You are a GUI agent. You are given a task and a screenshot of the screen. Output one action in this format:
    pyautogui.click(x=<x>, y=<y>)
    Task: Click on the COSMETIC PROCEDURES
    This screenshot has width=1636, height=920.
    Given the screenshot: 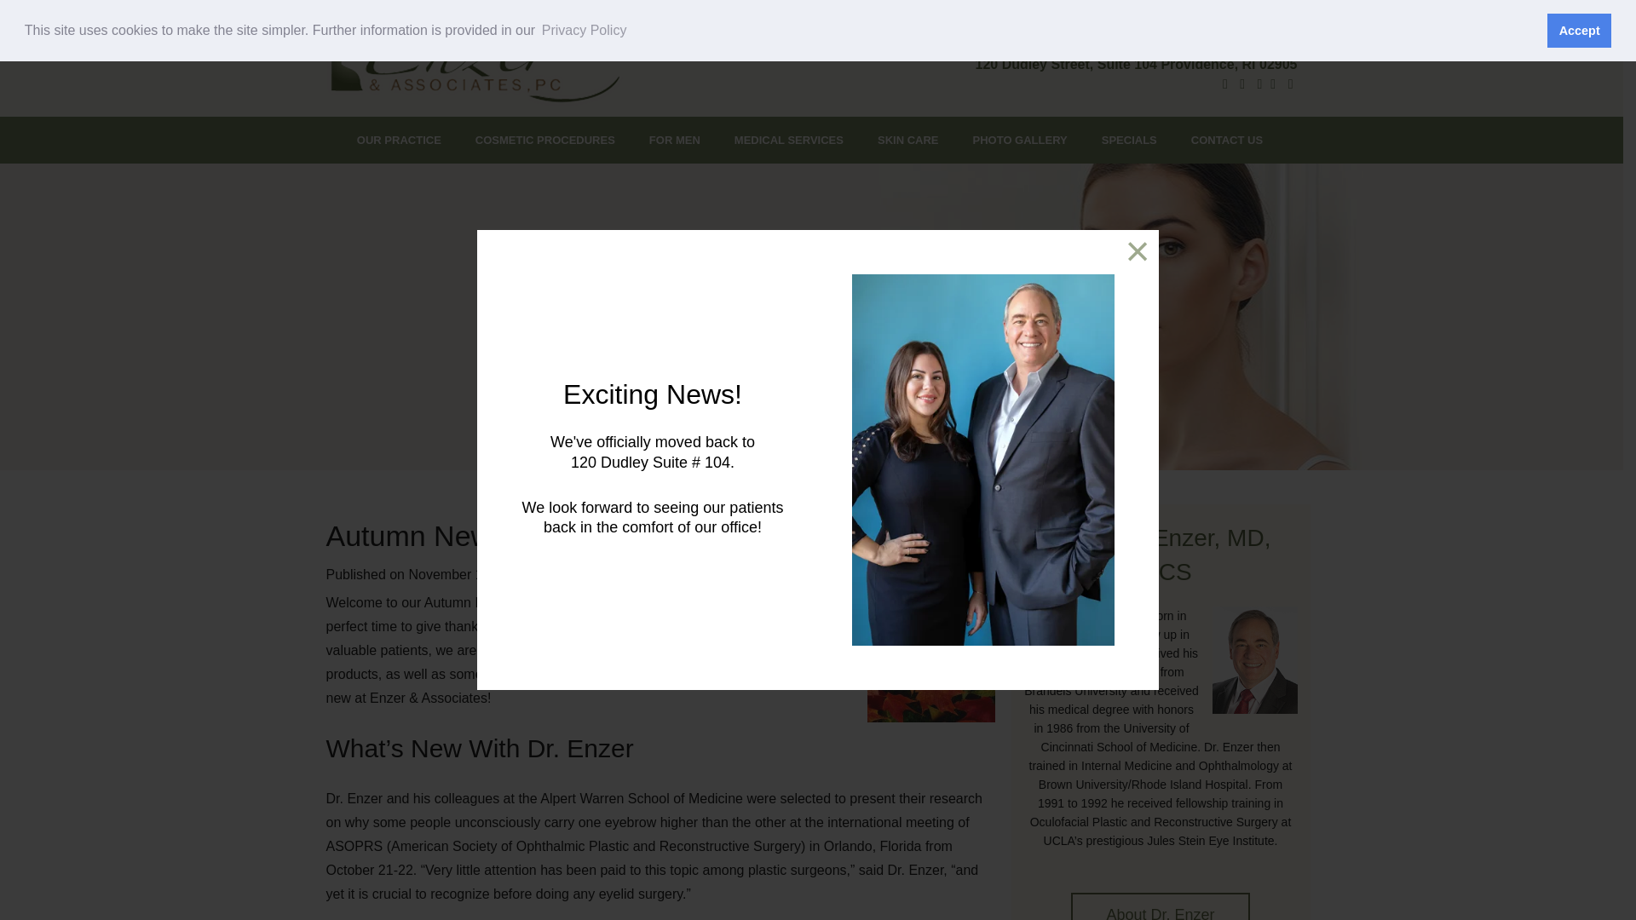 What is the action you would take?
    pyautogui.click(x=544, y=140)
    